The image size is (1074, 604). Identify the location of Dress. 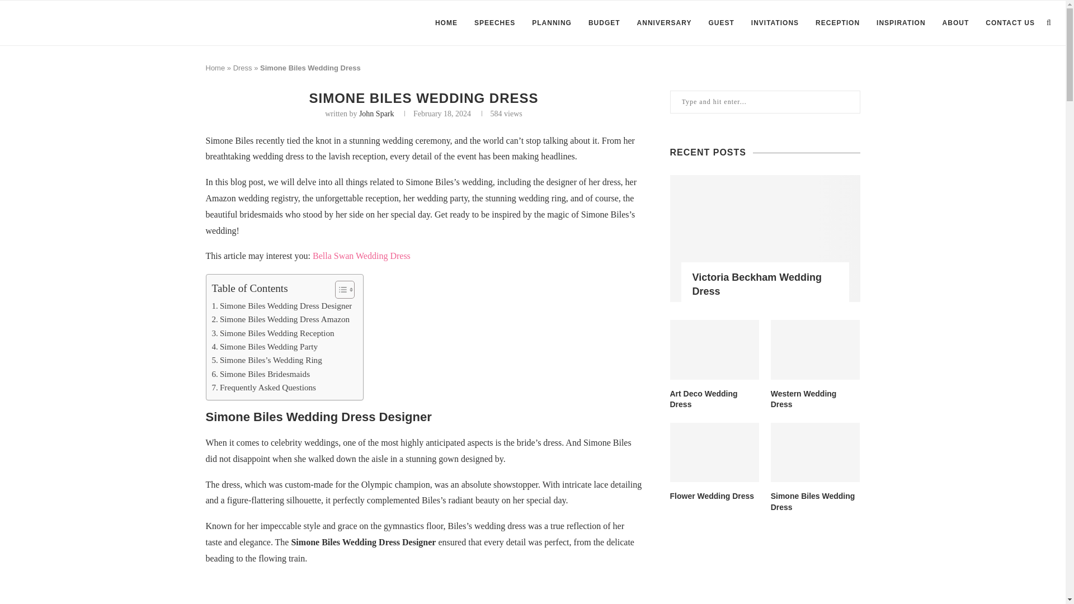
(243, 68).